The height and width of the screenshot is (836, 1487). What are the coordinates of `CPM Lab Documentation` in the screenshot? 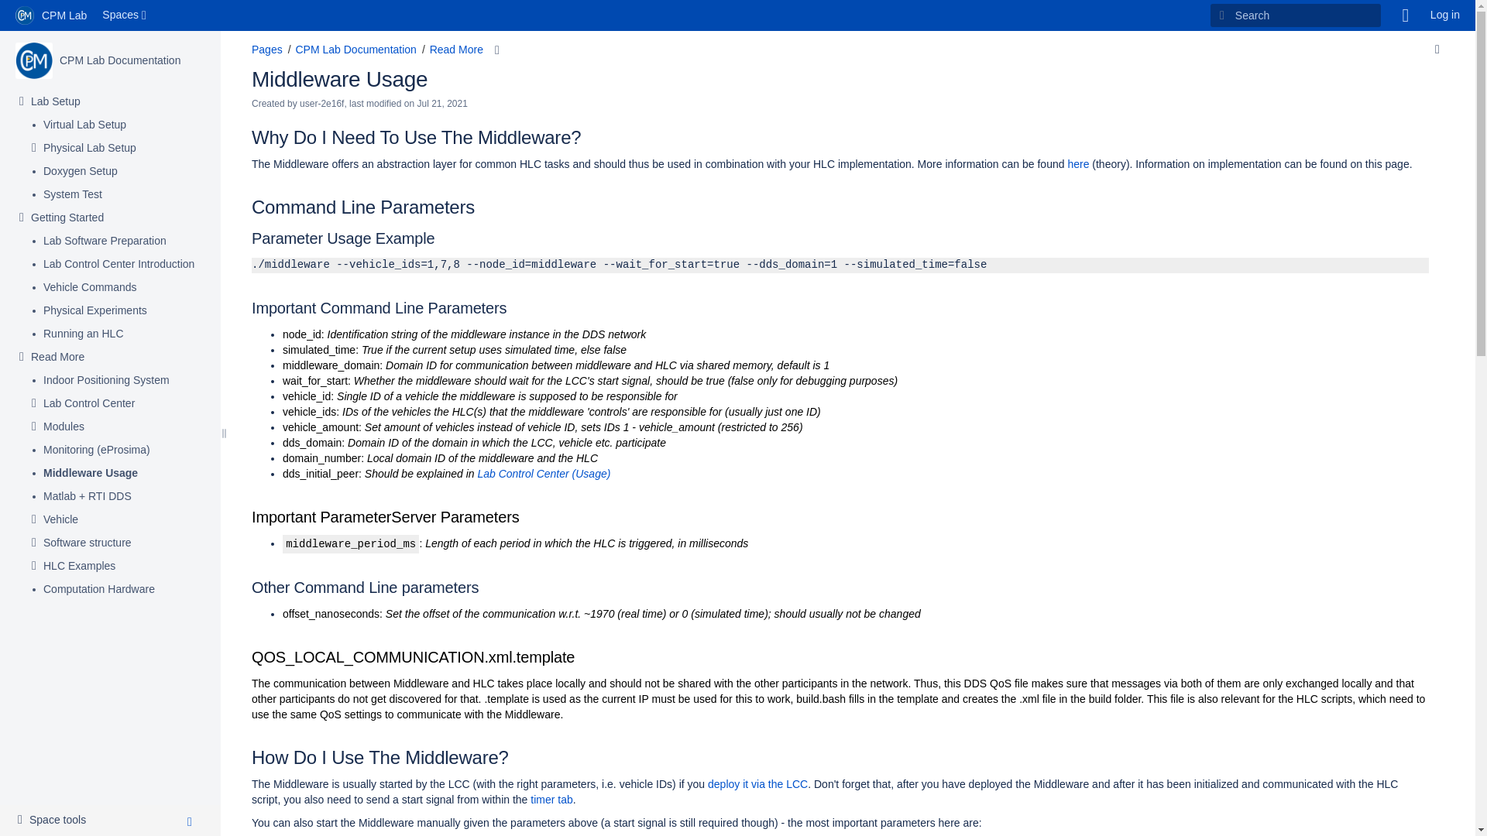 It's located at (119, 60).